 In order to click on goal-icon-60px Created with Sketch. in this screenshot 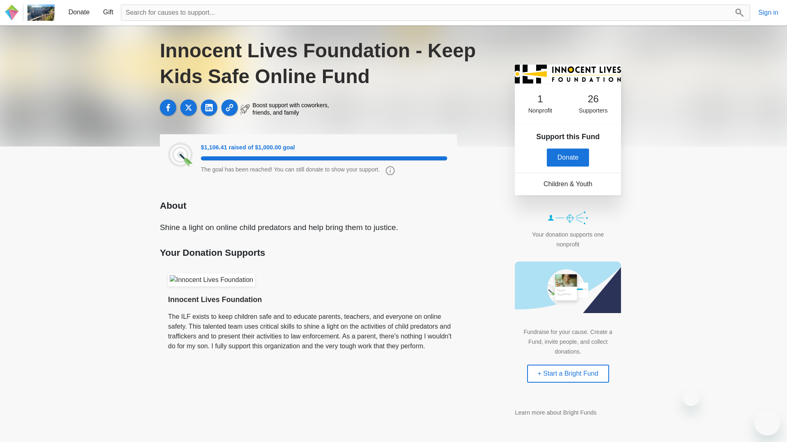, I will do `click(180, 155)`.